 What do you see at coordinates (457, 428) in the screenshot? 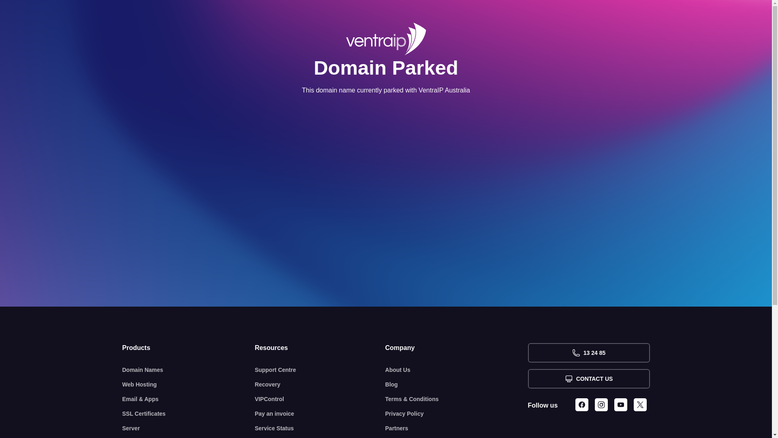
I see `Partners` at bounding box center [457, 428].